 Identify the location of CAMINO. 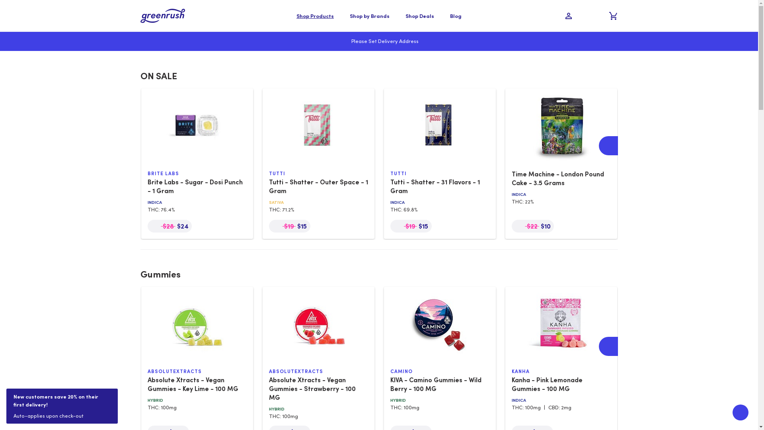
(439, 371).